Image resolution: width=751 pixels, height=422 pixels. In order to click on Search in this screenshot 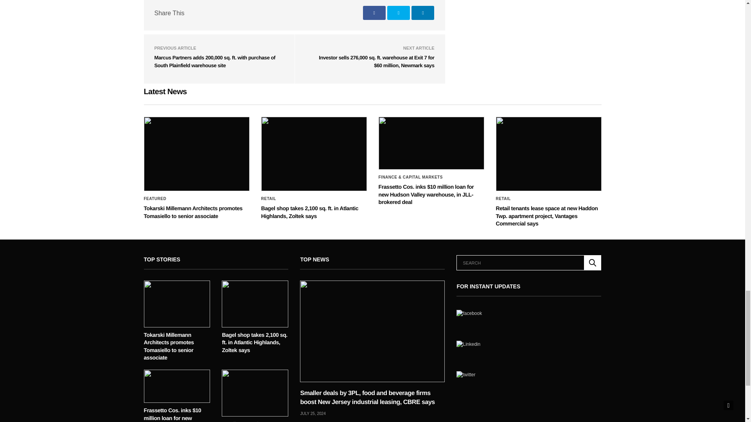, I will do `click(593, 263)`.